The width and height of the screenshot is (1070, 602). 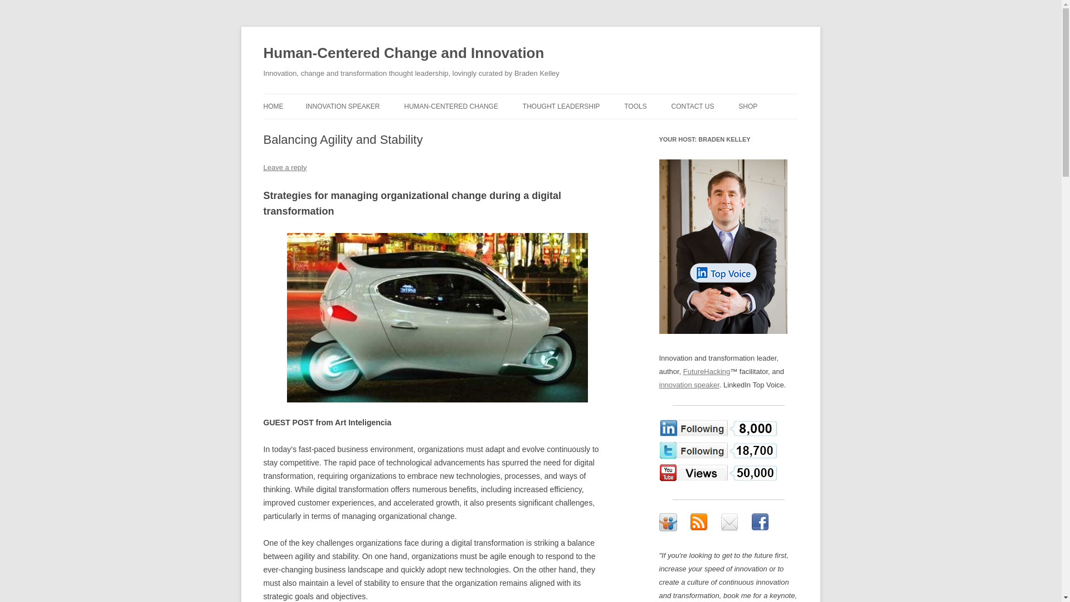 I want to click on NEWSLETTER SIGNUP, so click(x=727, y=129).